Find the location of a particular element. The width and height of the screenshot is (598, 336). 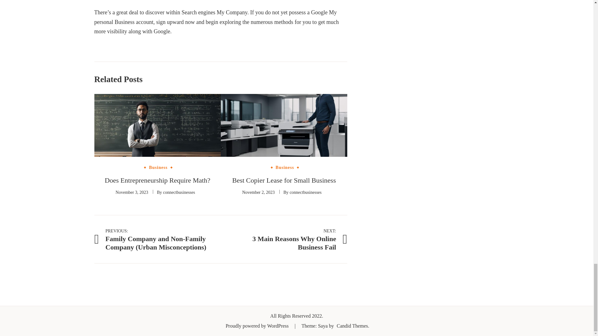

Proudly powered by WordPress is located at coordinates (257, 326).